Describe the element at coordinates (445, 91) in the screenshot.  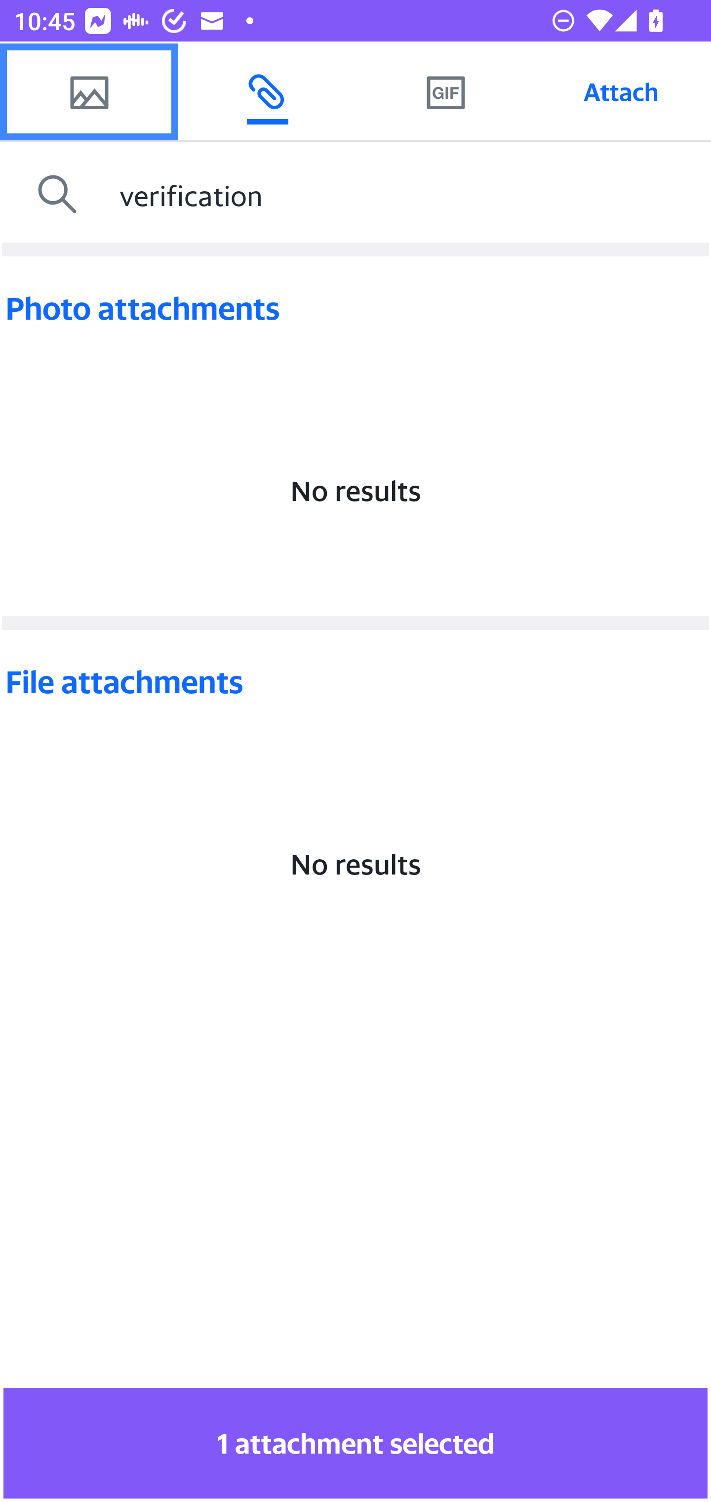
I see `GIFs` at that location.